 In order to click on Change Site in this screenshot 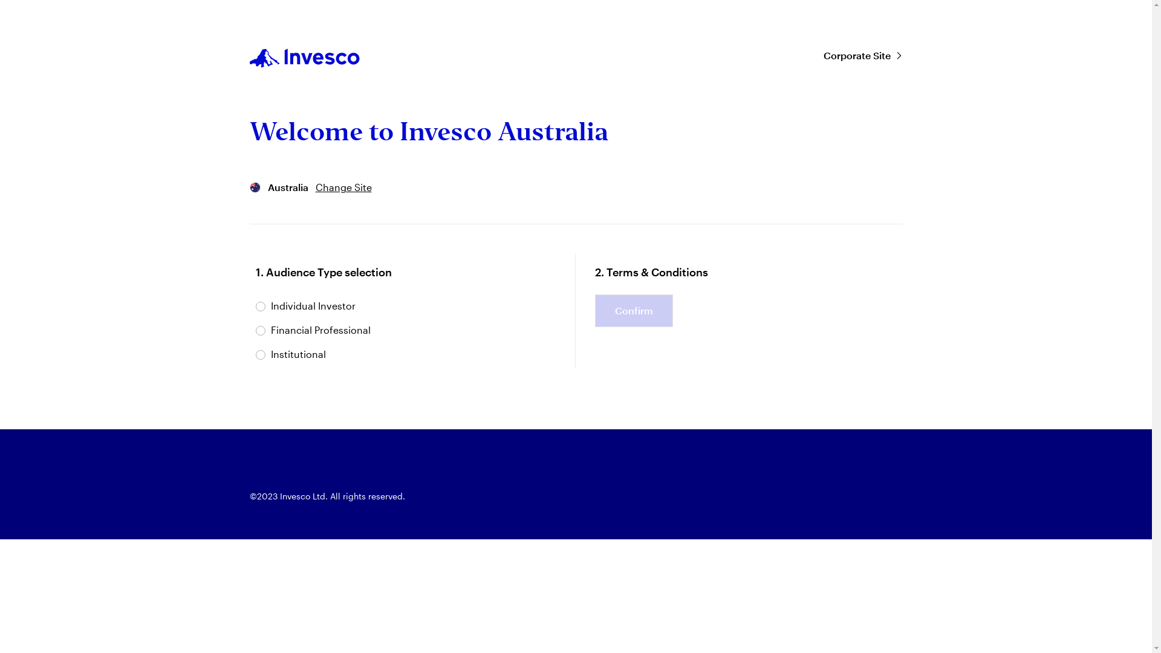, I will do `click(343, 187)`.